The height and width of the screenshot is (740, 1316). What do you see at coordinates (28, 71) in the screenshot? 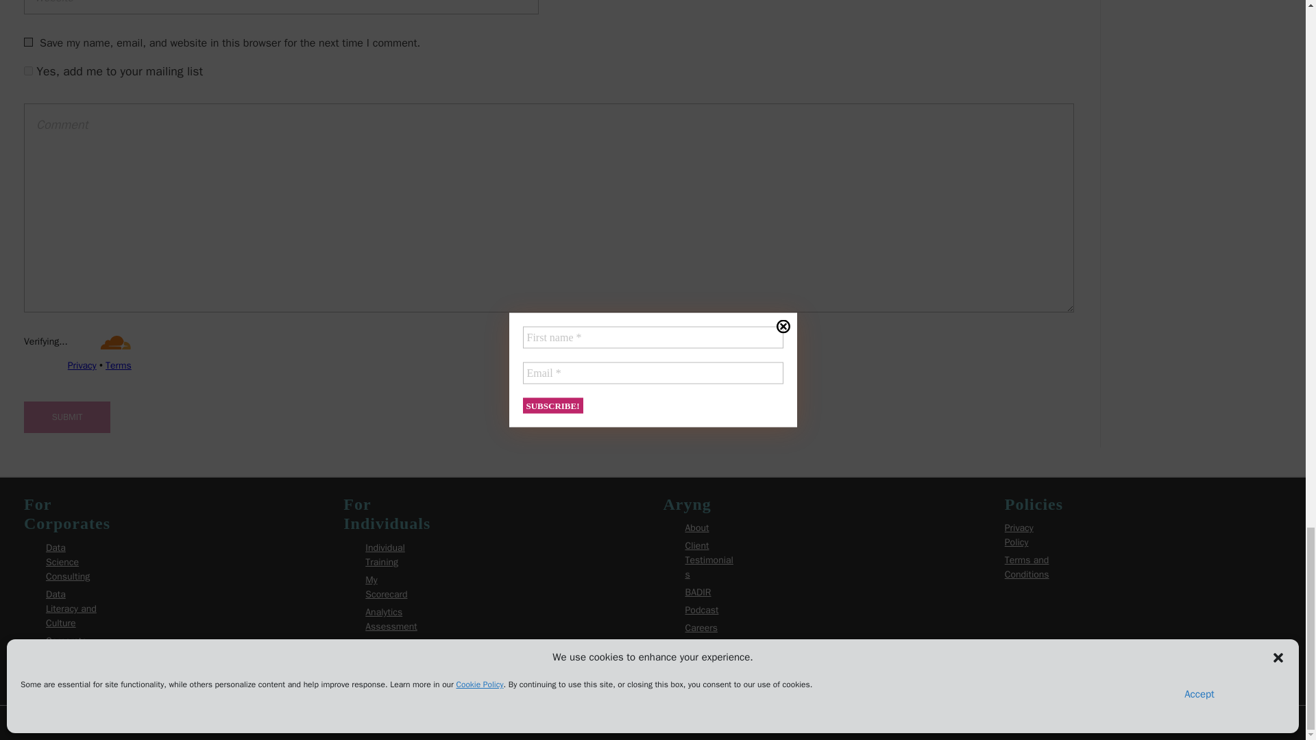
I see `1` at bounding box center [28, 71].